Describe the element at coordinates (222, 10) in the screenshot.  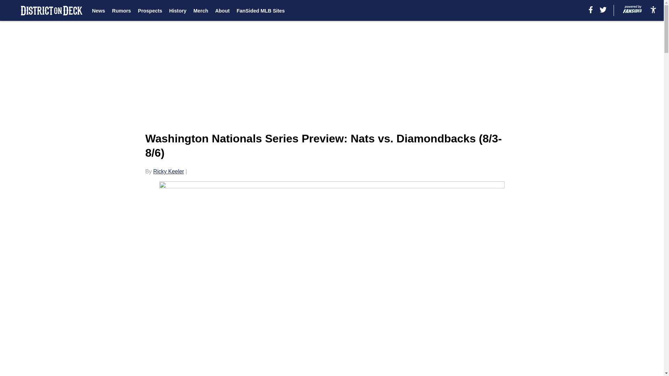
I see `About` at that location.